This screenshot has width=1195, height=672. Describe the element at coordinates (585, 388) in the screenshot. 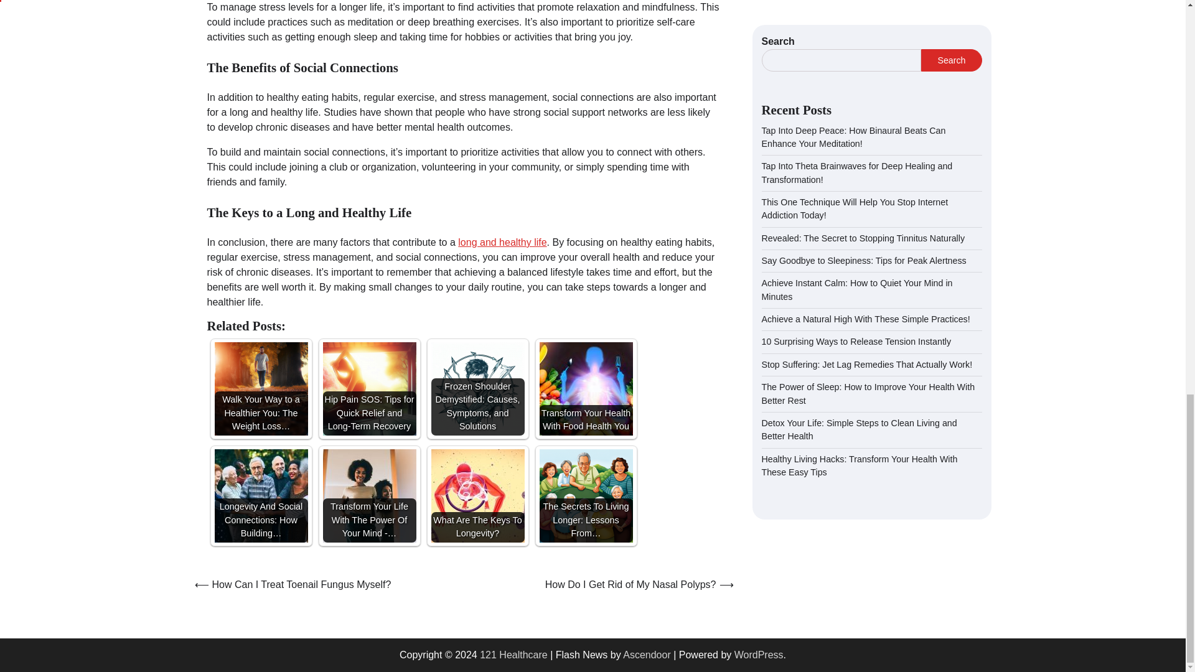

I see `Transform Your Health With Food Health You` at that location.